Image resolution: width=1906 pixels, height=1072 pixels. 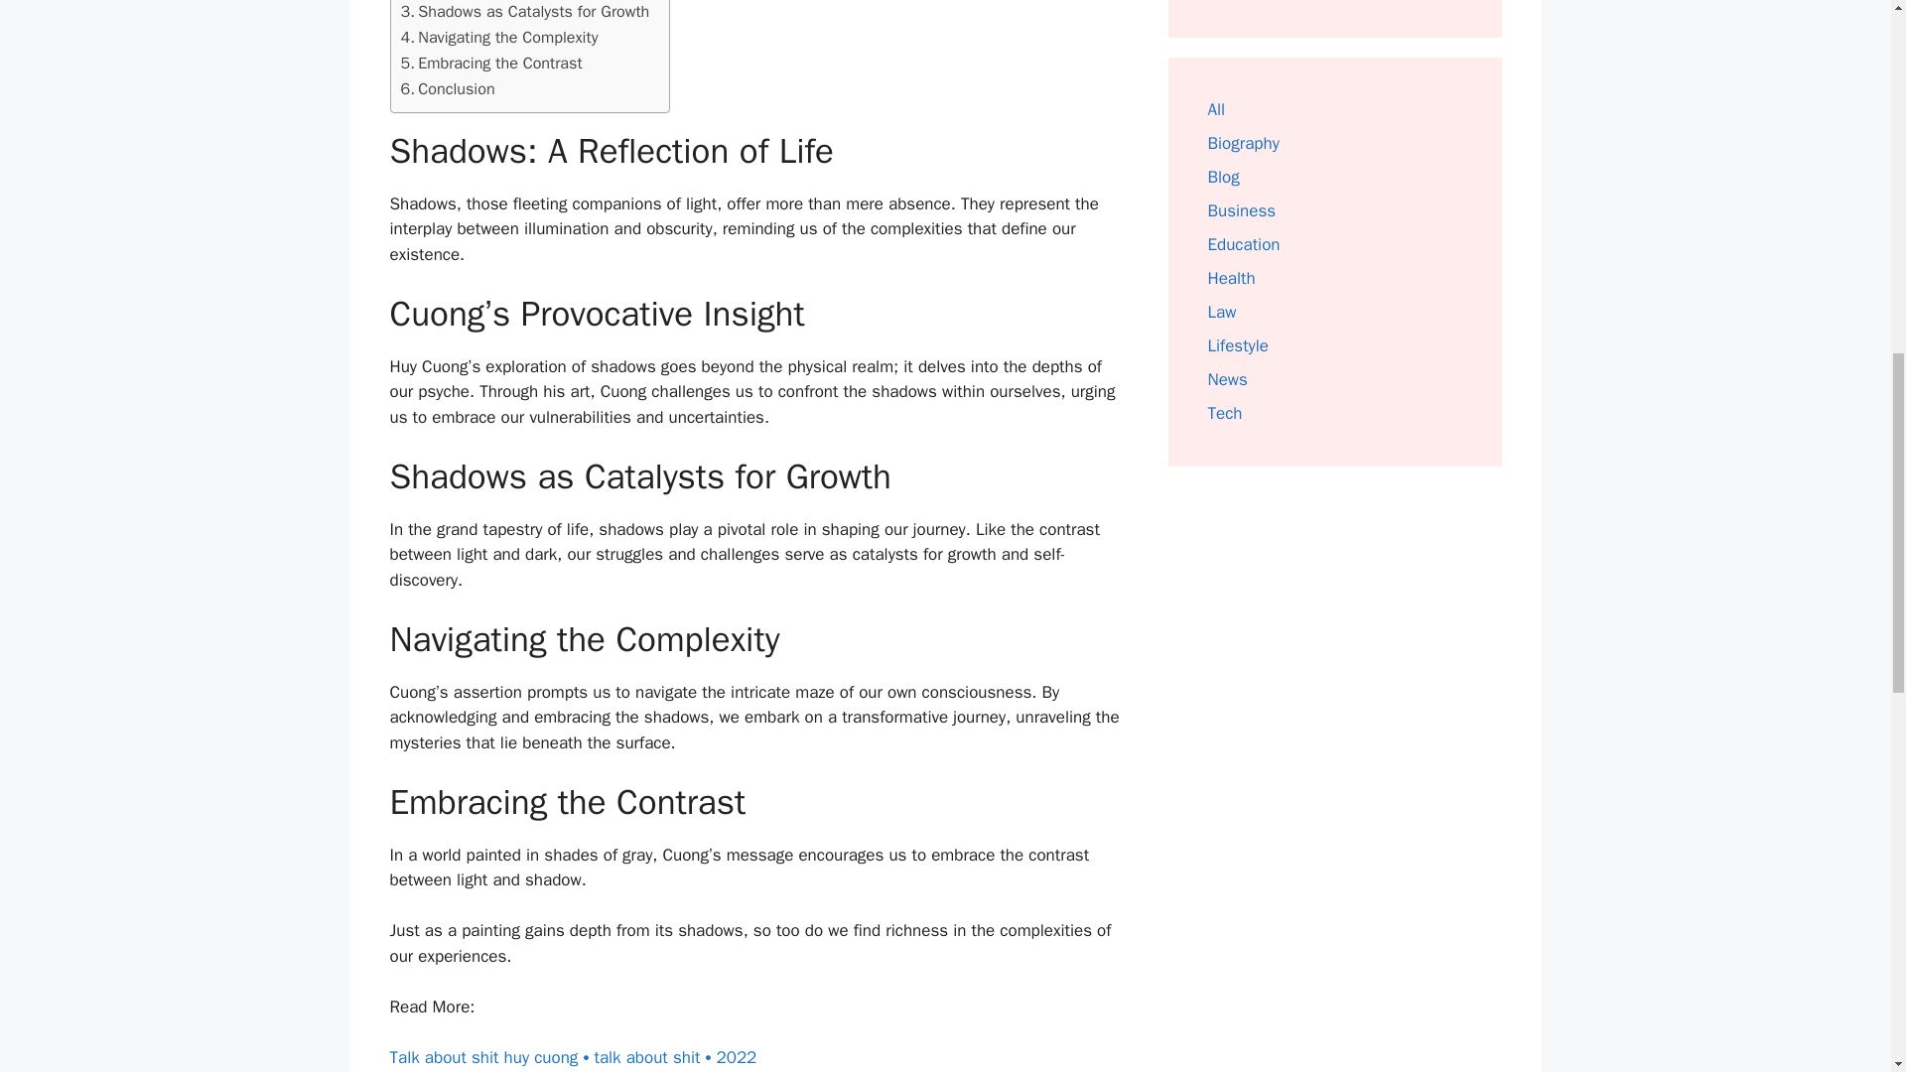 What do you see at coordinates (498, 37) in the screenshot?
I see `Navigating the Complexity` at bounding box center [498, 37].